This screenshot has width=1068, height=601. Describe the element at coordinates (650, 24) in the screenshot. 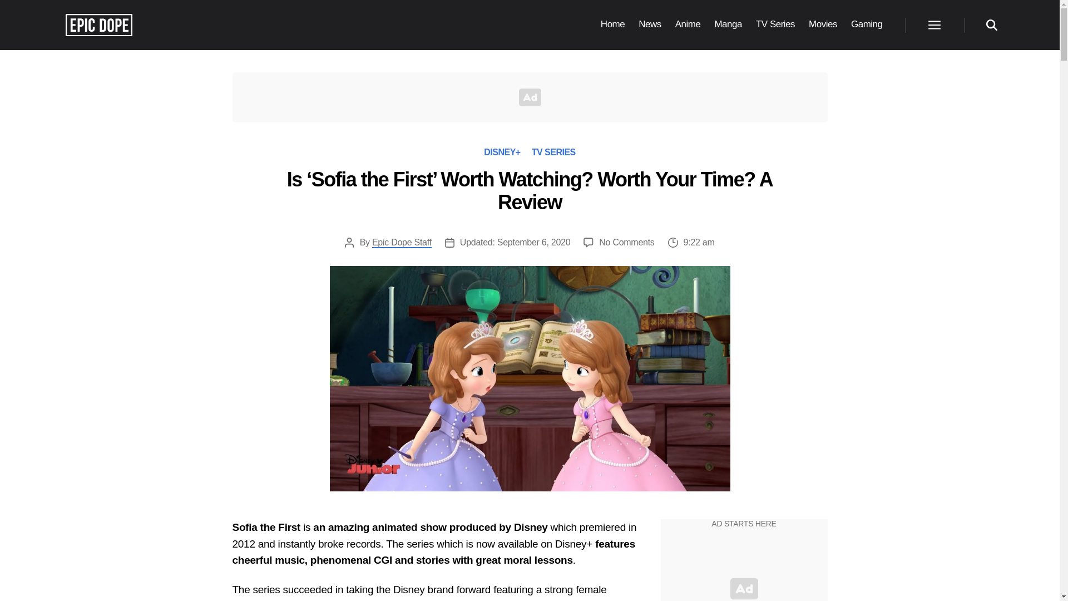

I see `News` at that location.